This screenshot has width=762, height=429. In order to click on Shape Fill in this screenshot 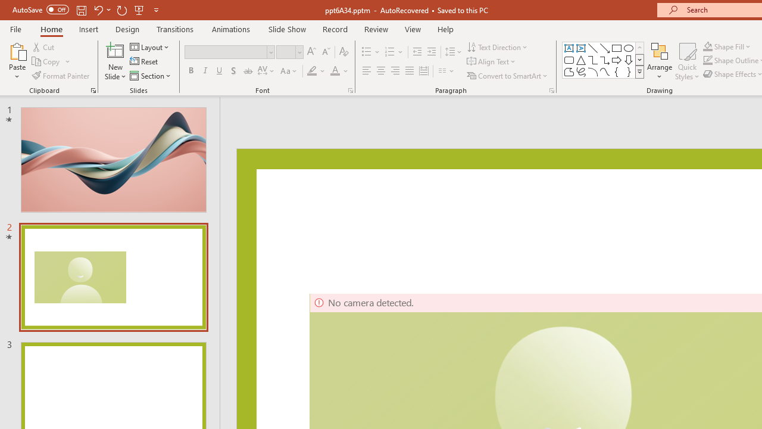, I will do `click(707, 46)`.